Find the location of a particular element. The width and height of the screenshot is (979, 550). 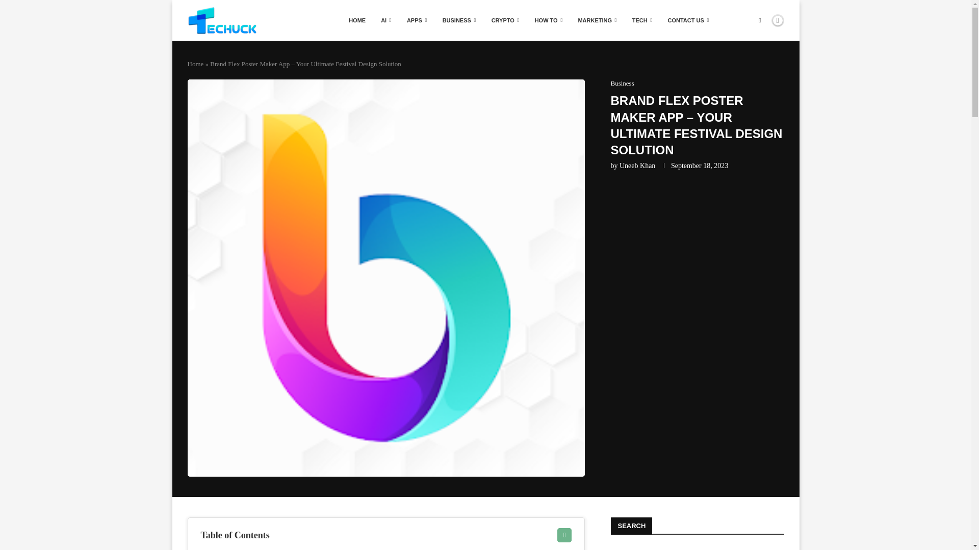

CONTACT US is located at coordinates (688, 20).